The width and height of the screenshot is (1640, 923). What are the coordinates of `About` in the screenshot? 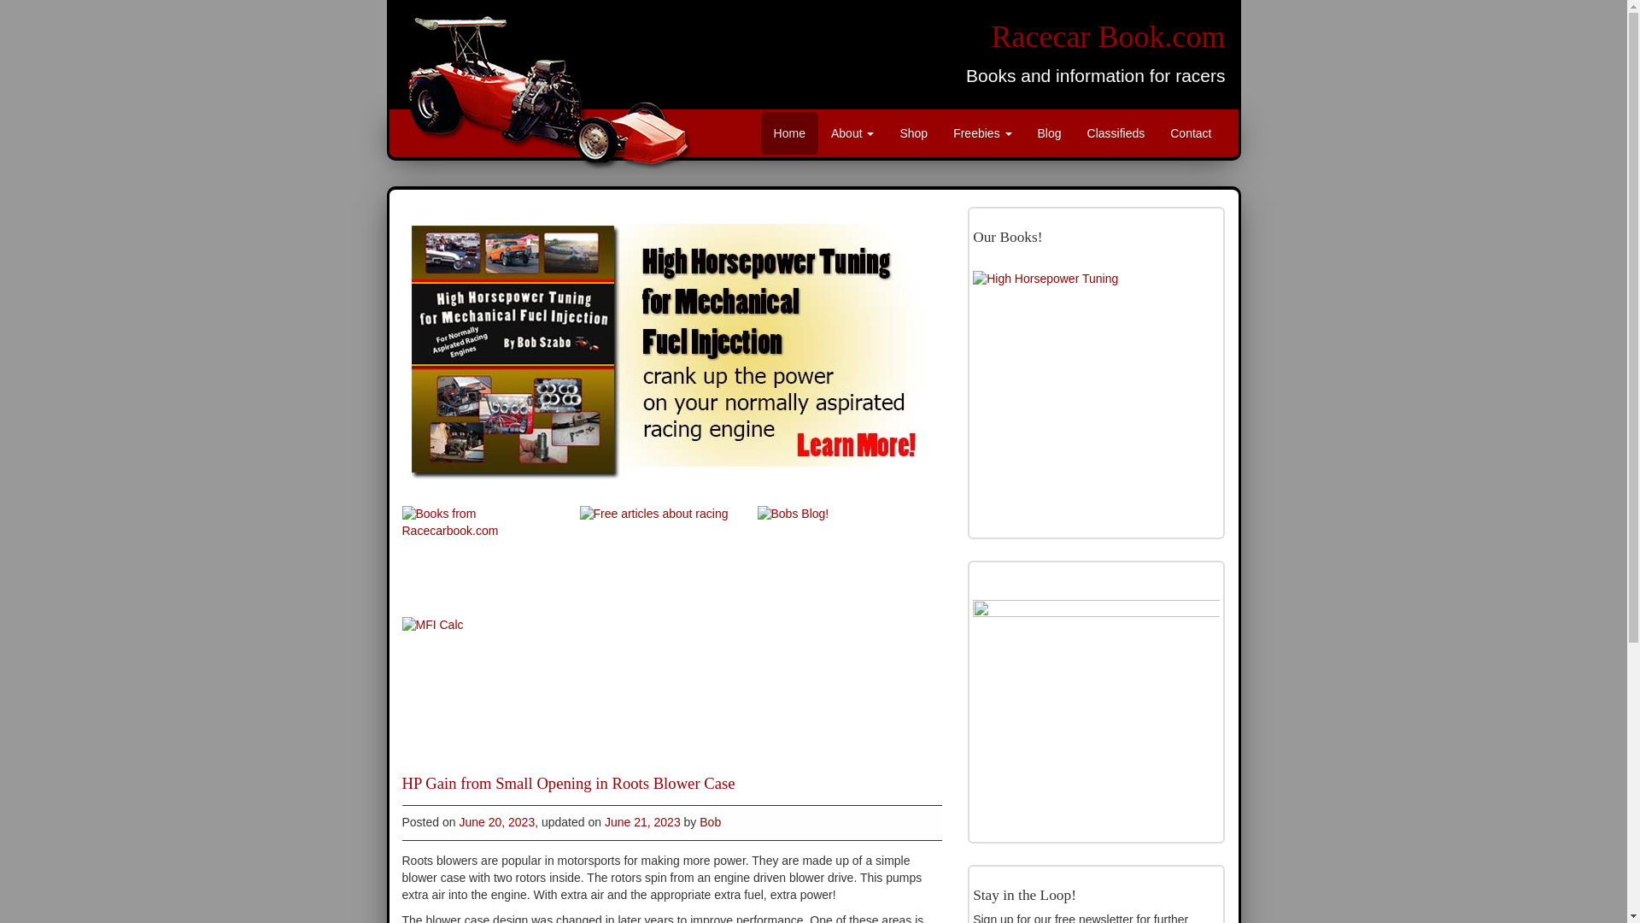 It's located at (852, 133).